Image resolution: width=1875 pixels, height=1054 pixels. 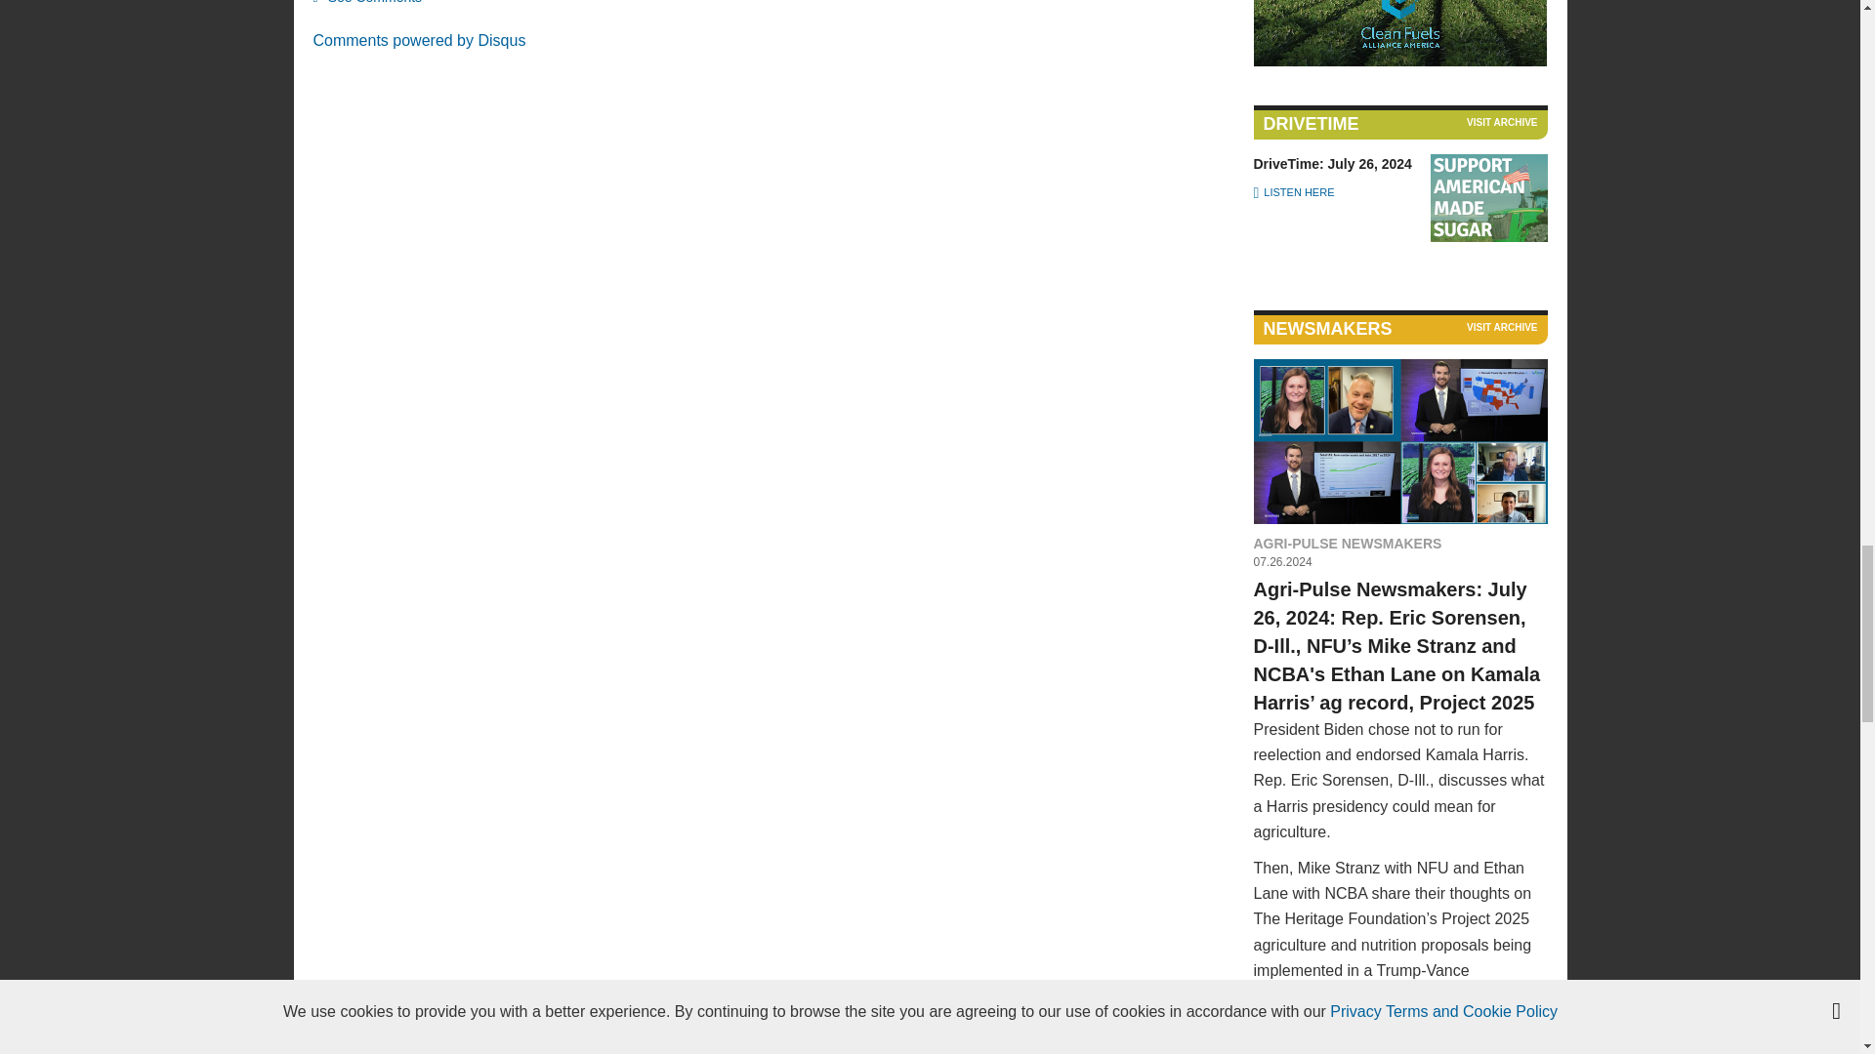 I want to click on 3rd party ad content, so click(x=1488, y=197).